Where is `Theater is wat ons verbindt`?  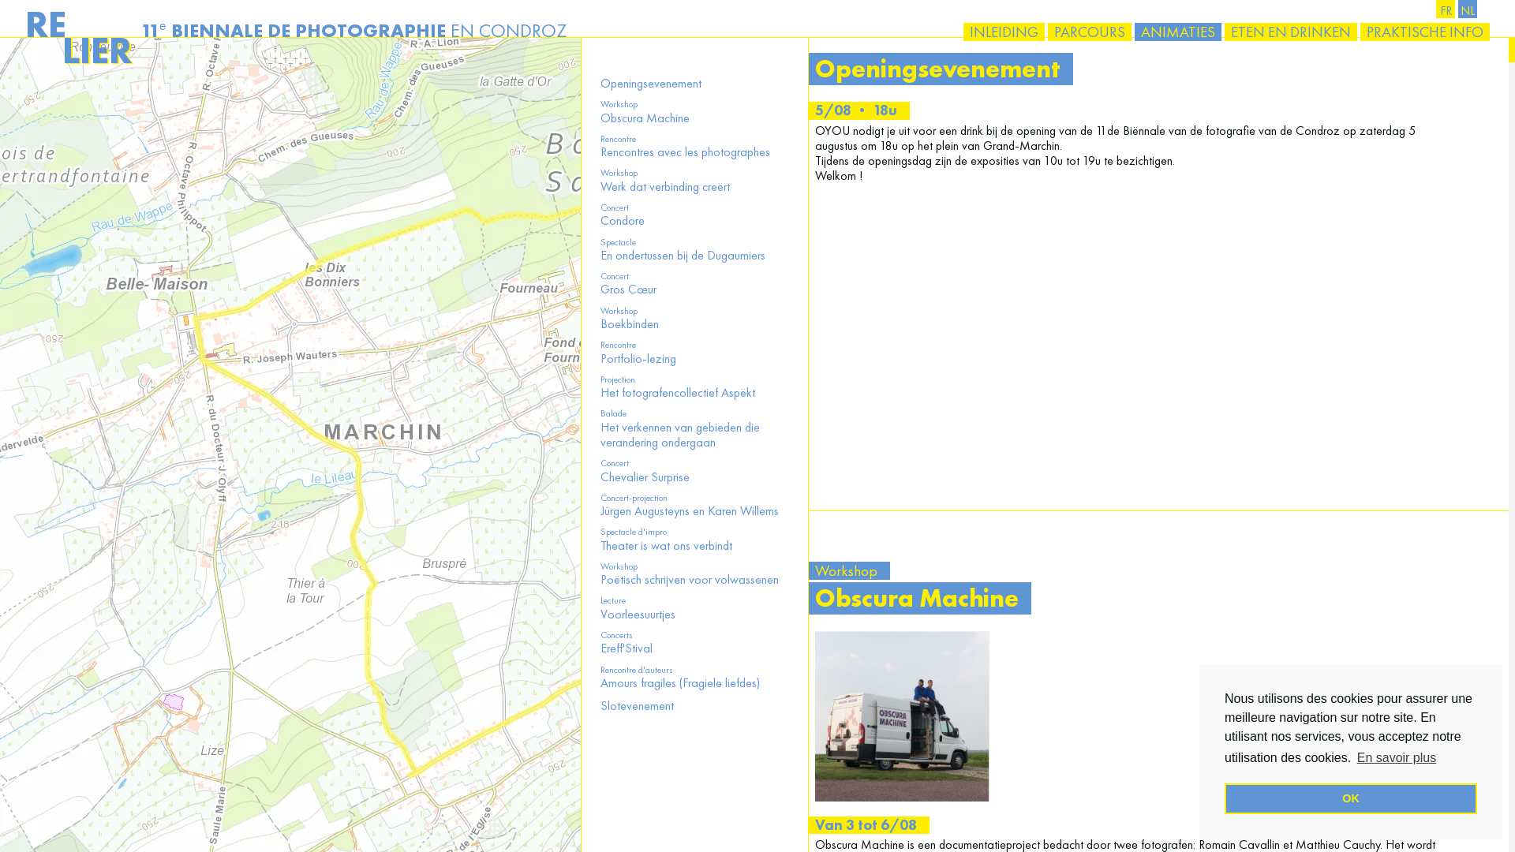 Theater is wat ons verbindt is located at coordinates (666, 546).